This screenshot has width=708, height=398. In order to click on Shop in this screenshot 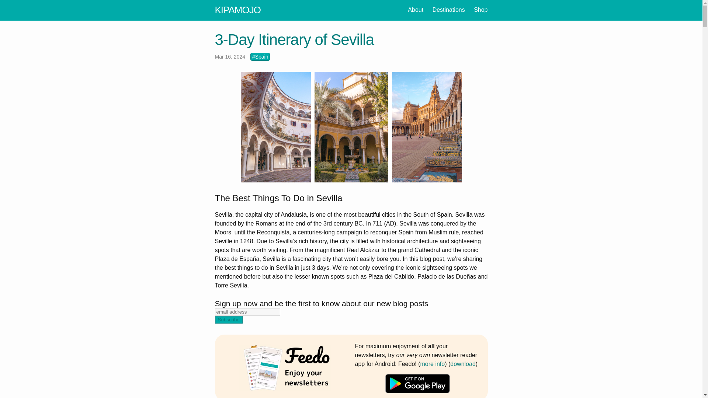, I will do `click(480, 10)`.